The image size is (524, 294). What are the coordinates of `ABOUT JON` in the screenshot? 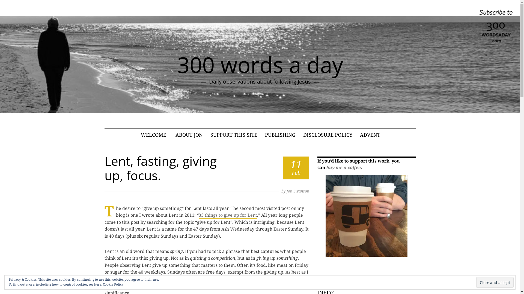 It's located at (189, 135).